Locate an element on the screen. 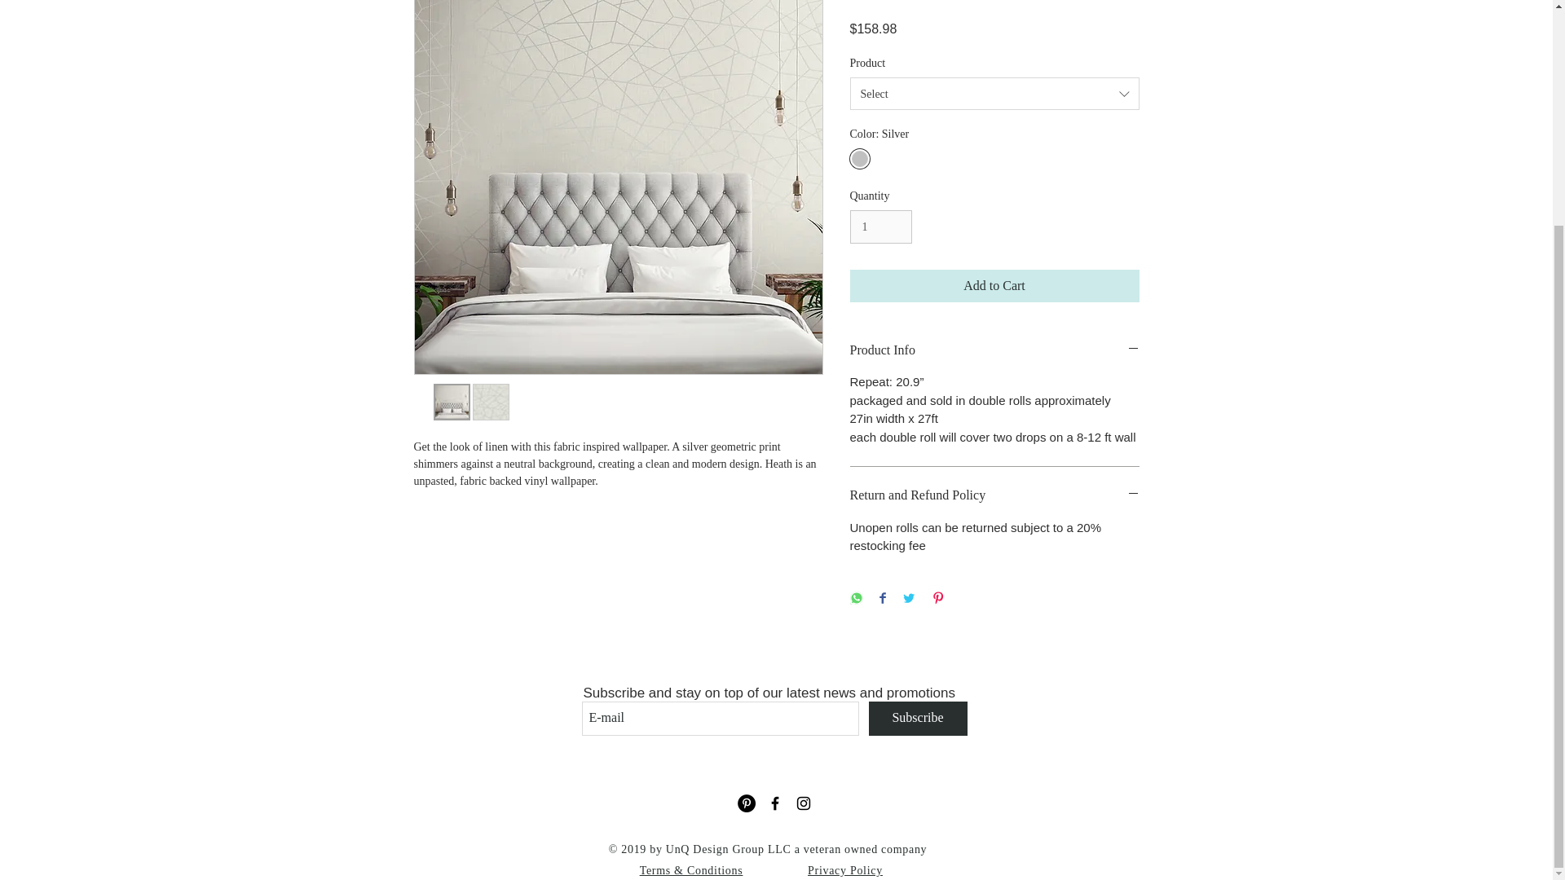 The width and height of the screenshot is (1565, 880). Subscribe is located at coordinates (918, 718).